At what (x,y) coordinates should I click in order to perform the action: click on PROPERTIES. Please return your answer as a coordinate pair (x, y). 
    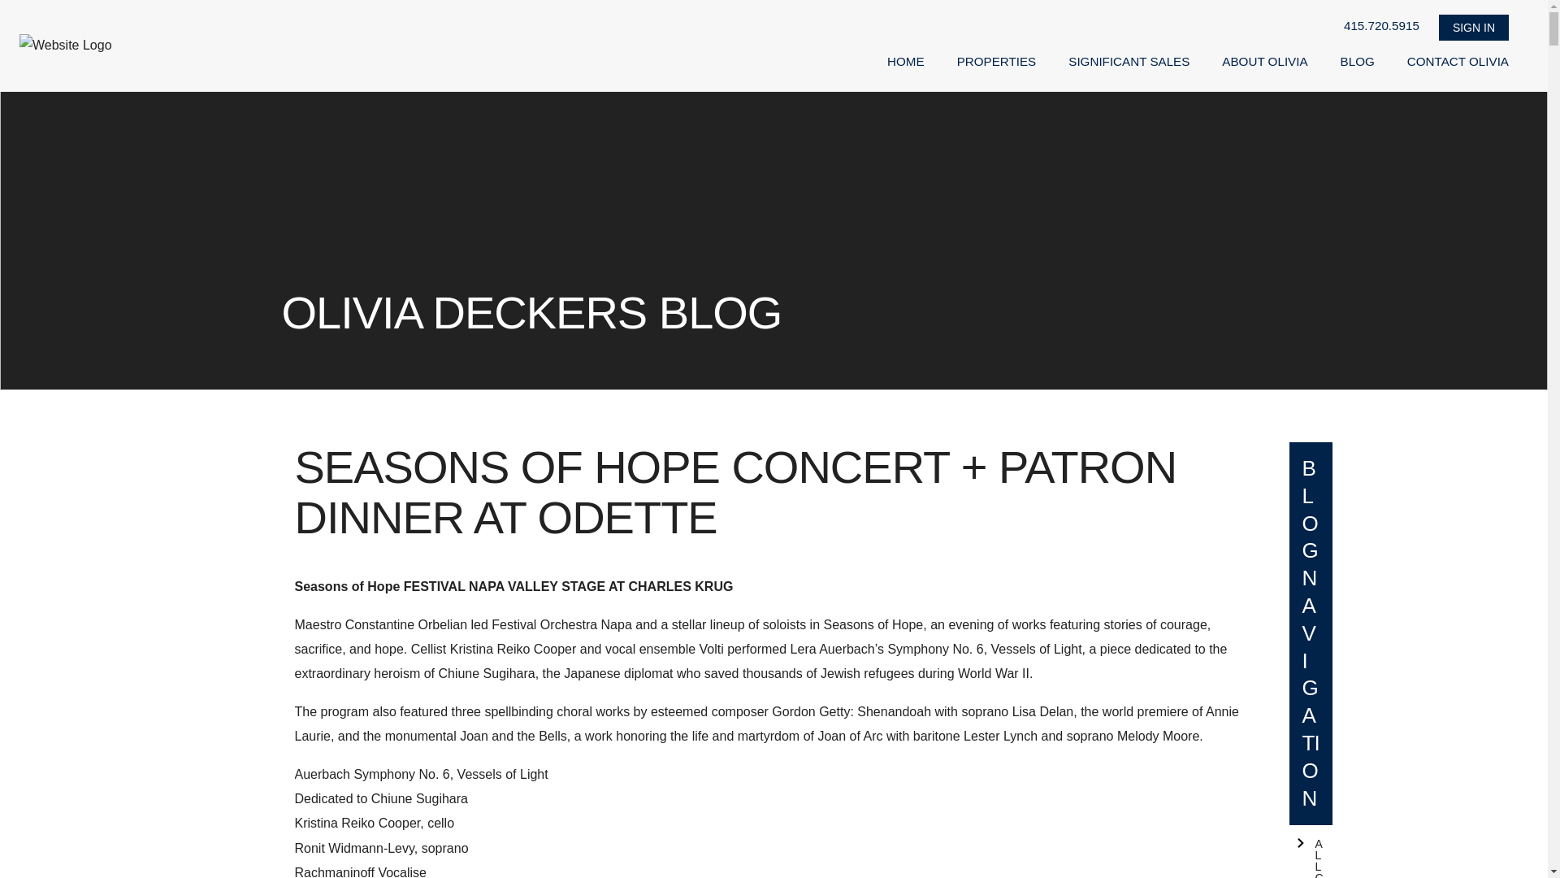
    Looking at the image, I should click on (997, 62).